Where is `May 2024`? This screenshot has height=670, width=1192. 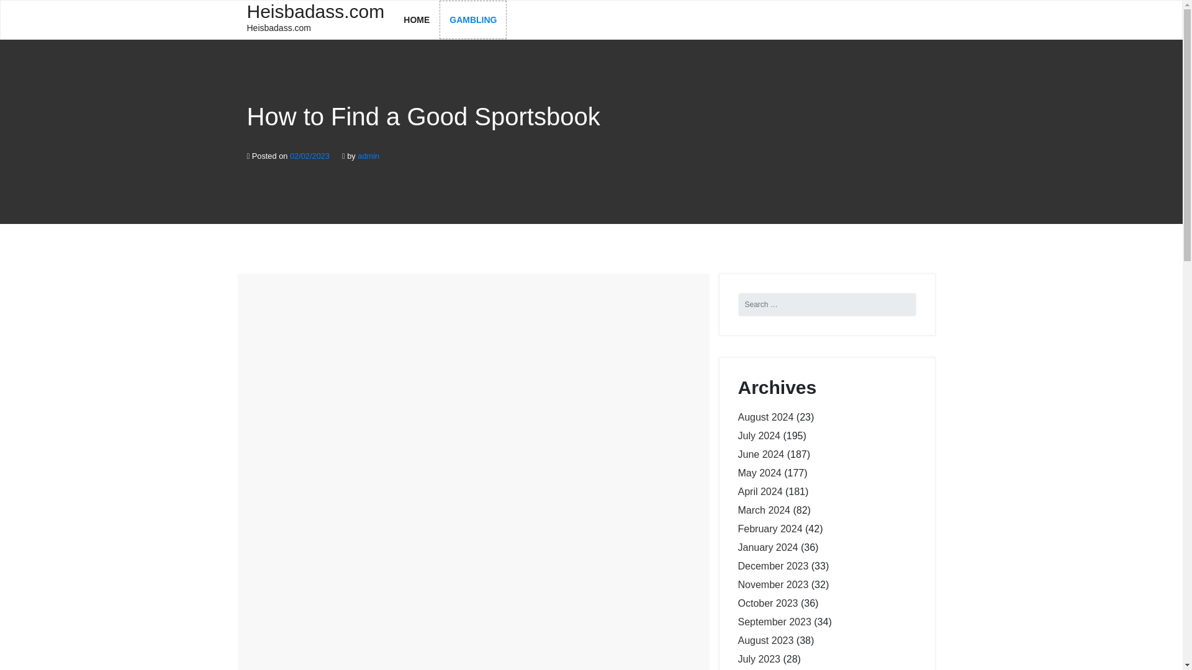
May 2024 is located at coordinates (759, 473).